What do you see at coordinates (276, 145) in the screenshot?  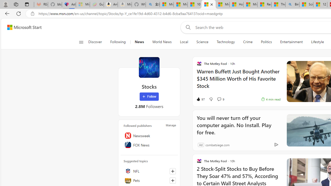 I see `Ad Choice` at bounding box center [276, 145].